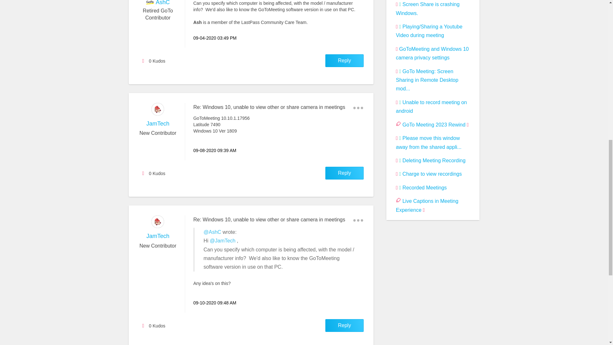 The height and width of the screenshot is (345, 613). I want to click on AshC, so click(163, 3).